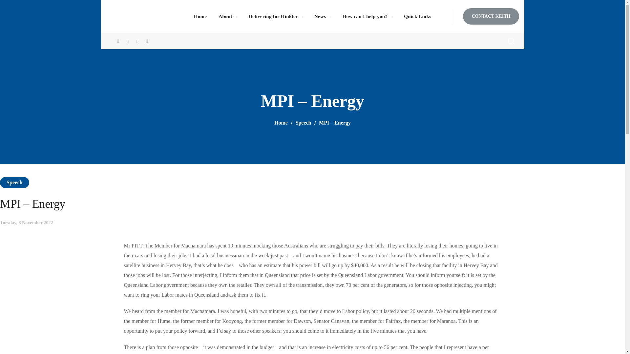 The width and height of the screenshot is (630, 354). I want to click on How can I help you?, so click(367, 16).